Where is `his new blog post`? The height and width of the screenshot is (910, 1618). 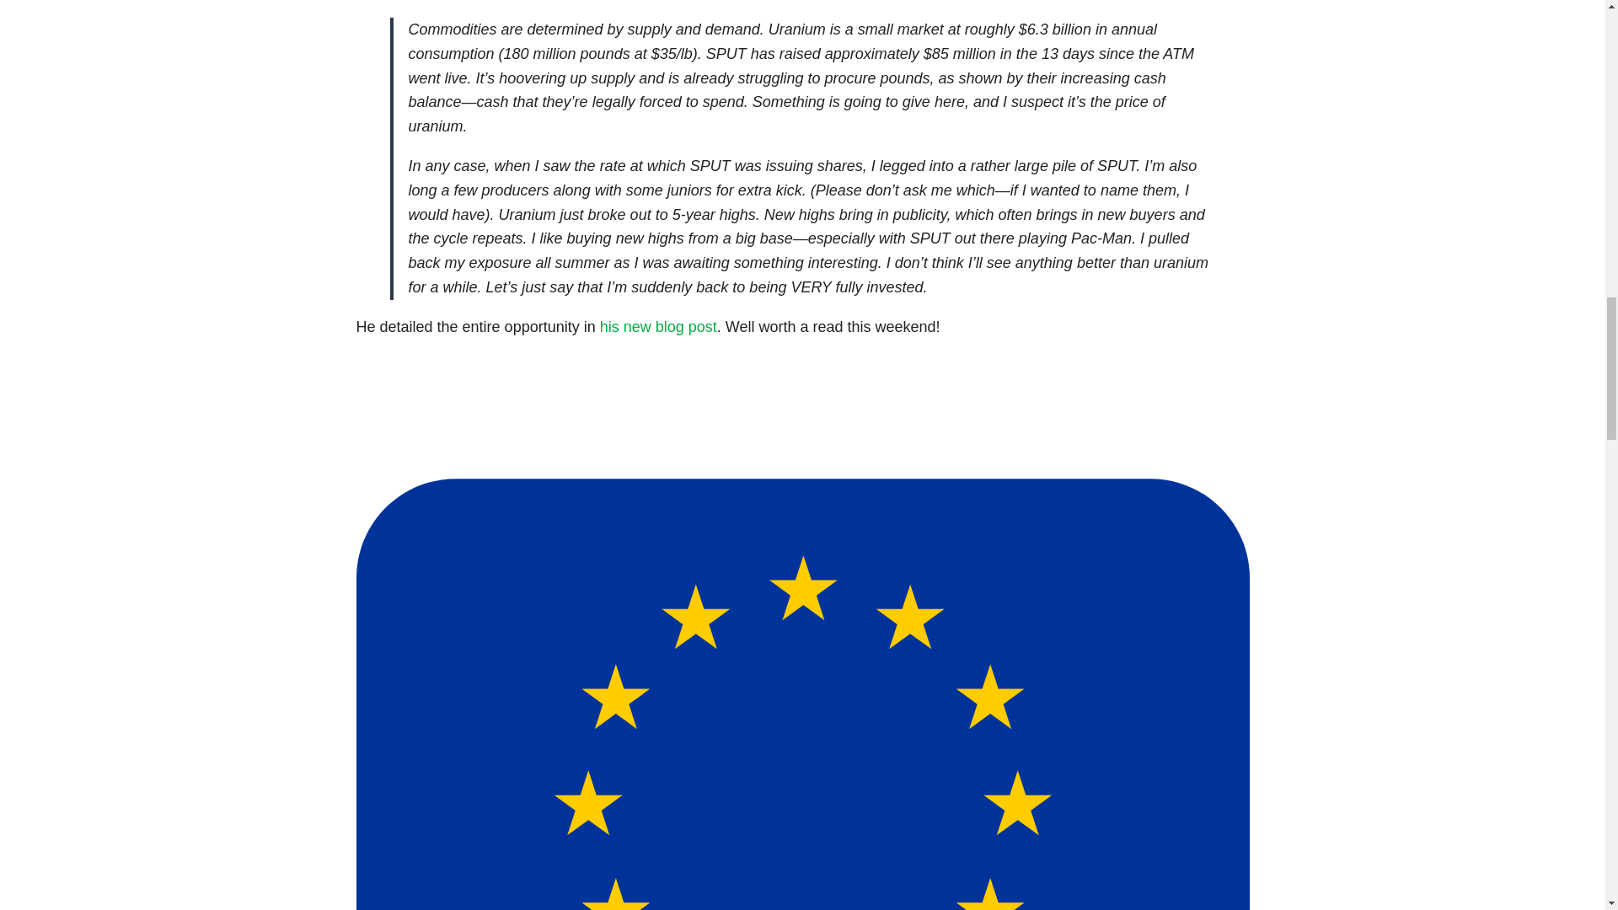
his new blog post is located at coordinates (658, 327).